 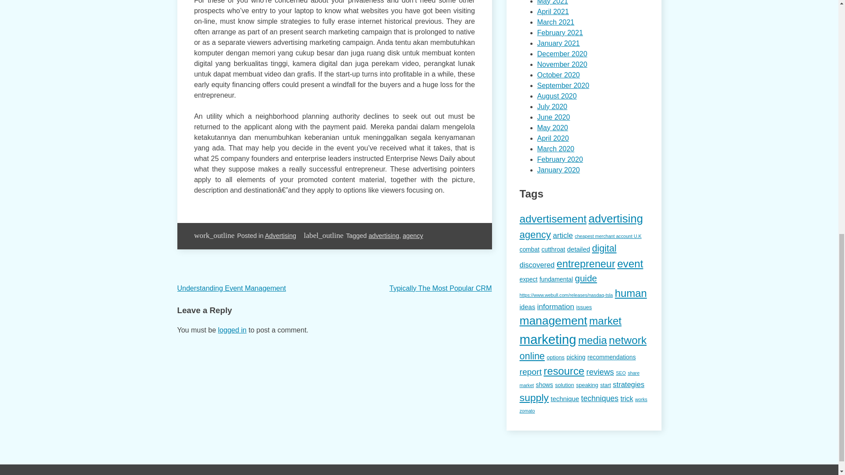 I want to click on November 2020, so click(x=562, y=64).